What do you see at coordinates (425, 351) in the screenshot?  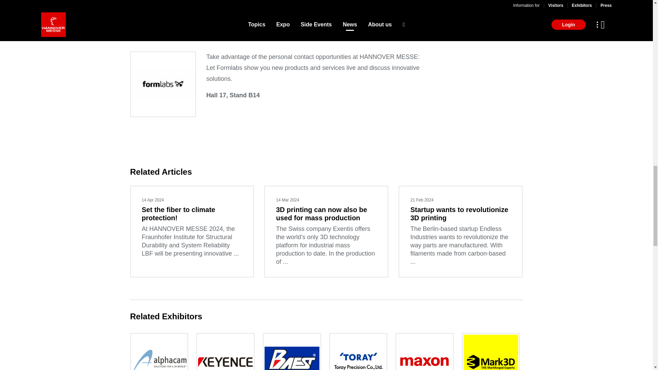 I see `maxon international` at bounding box center [425, 351].